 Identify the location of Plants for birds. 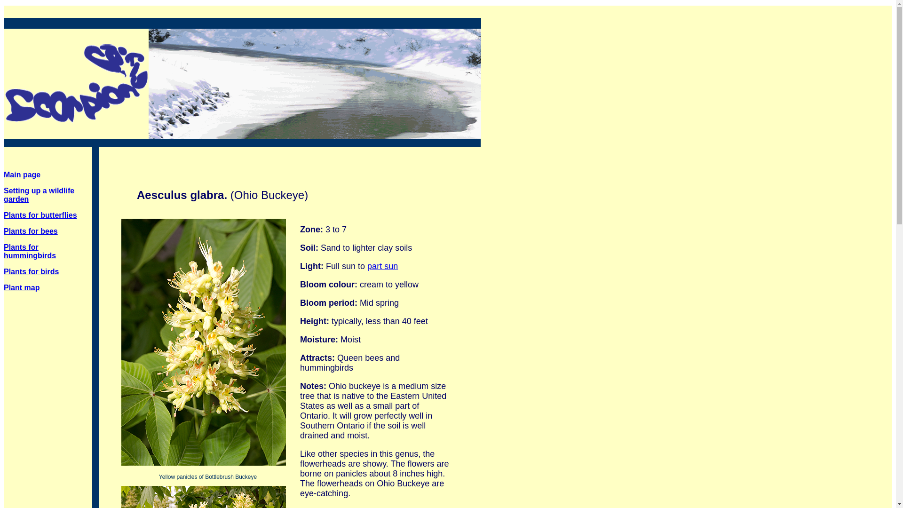
(31, 272).